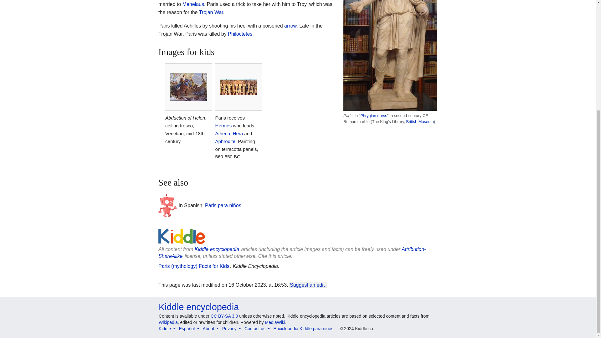 Image resolution: width=601 pixels, height=338 pixels. What do you see at coordinates (240, 34) in the screenshot?
I see `Philoctetes` at bounding box center [240, 34].